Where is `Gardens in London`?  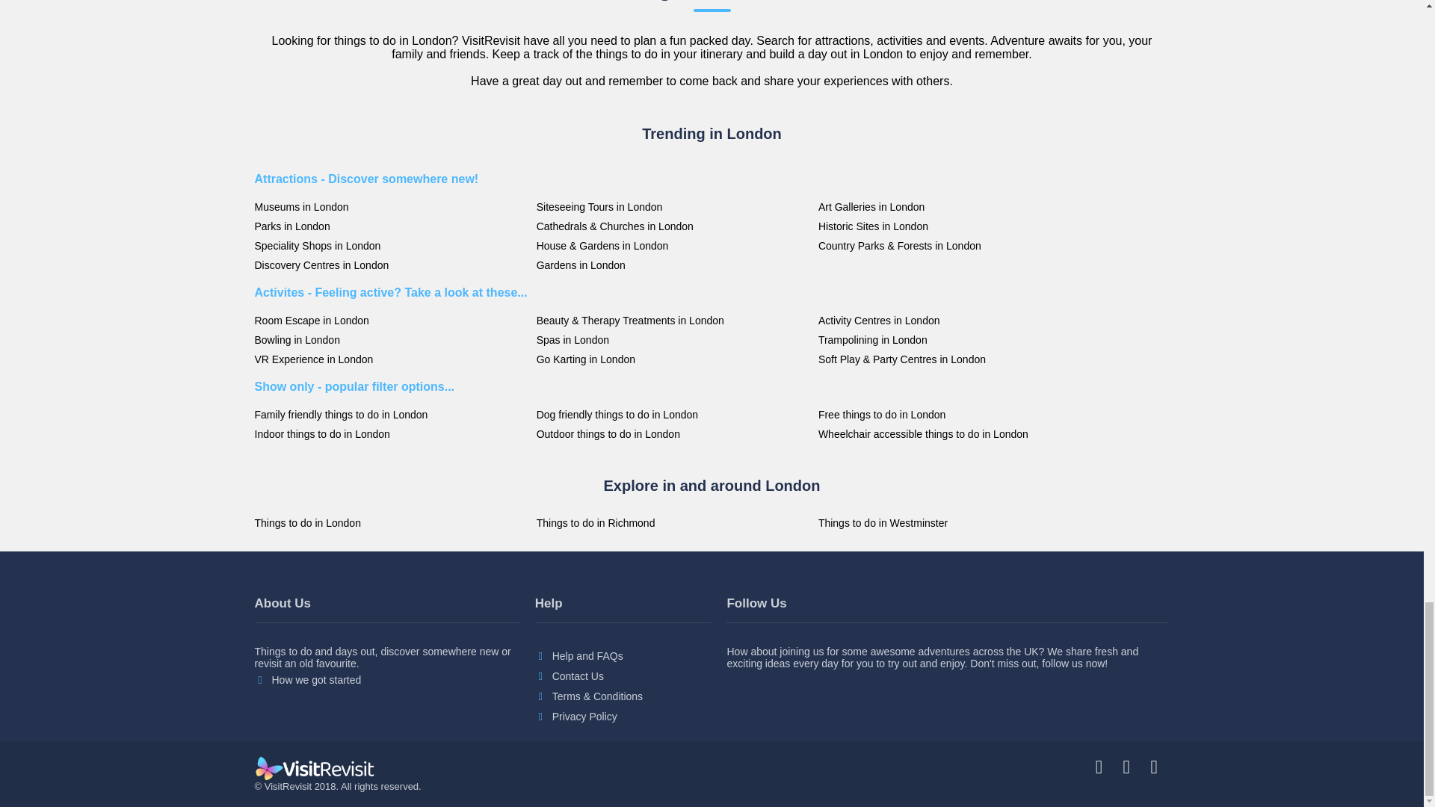
Gardens in London is located at coordinates (673, 265).